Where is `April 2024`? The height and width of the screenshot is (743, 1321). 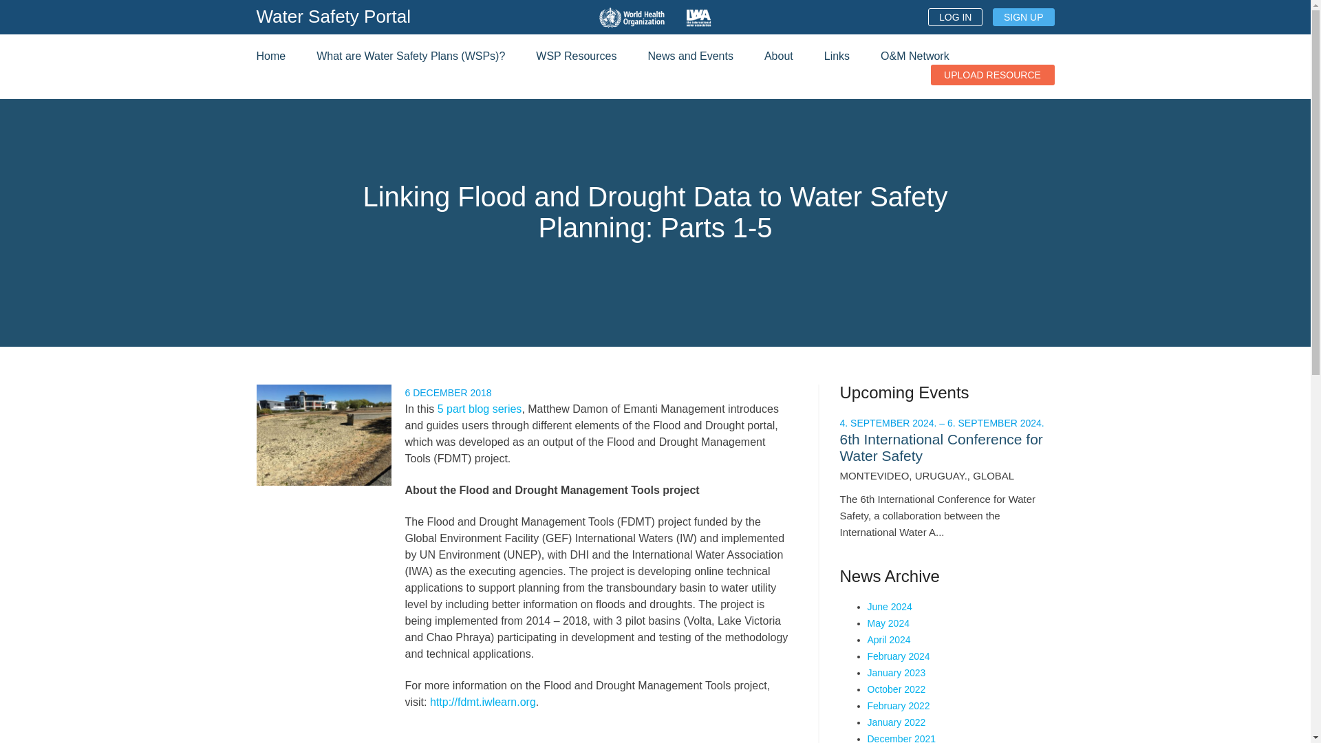 April 2024 is located at coordinates (888, 640).